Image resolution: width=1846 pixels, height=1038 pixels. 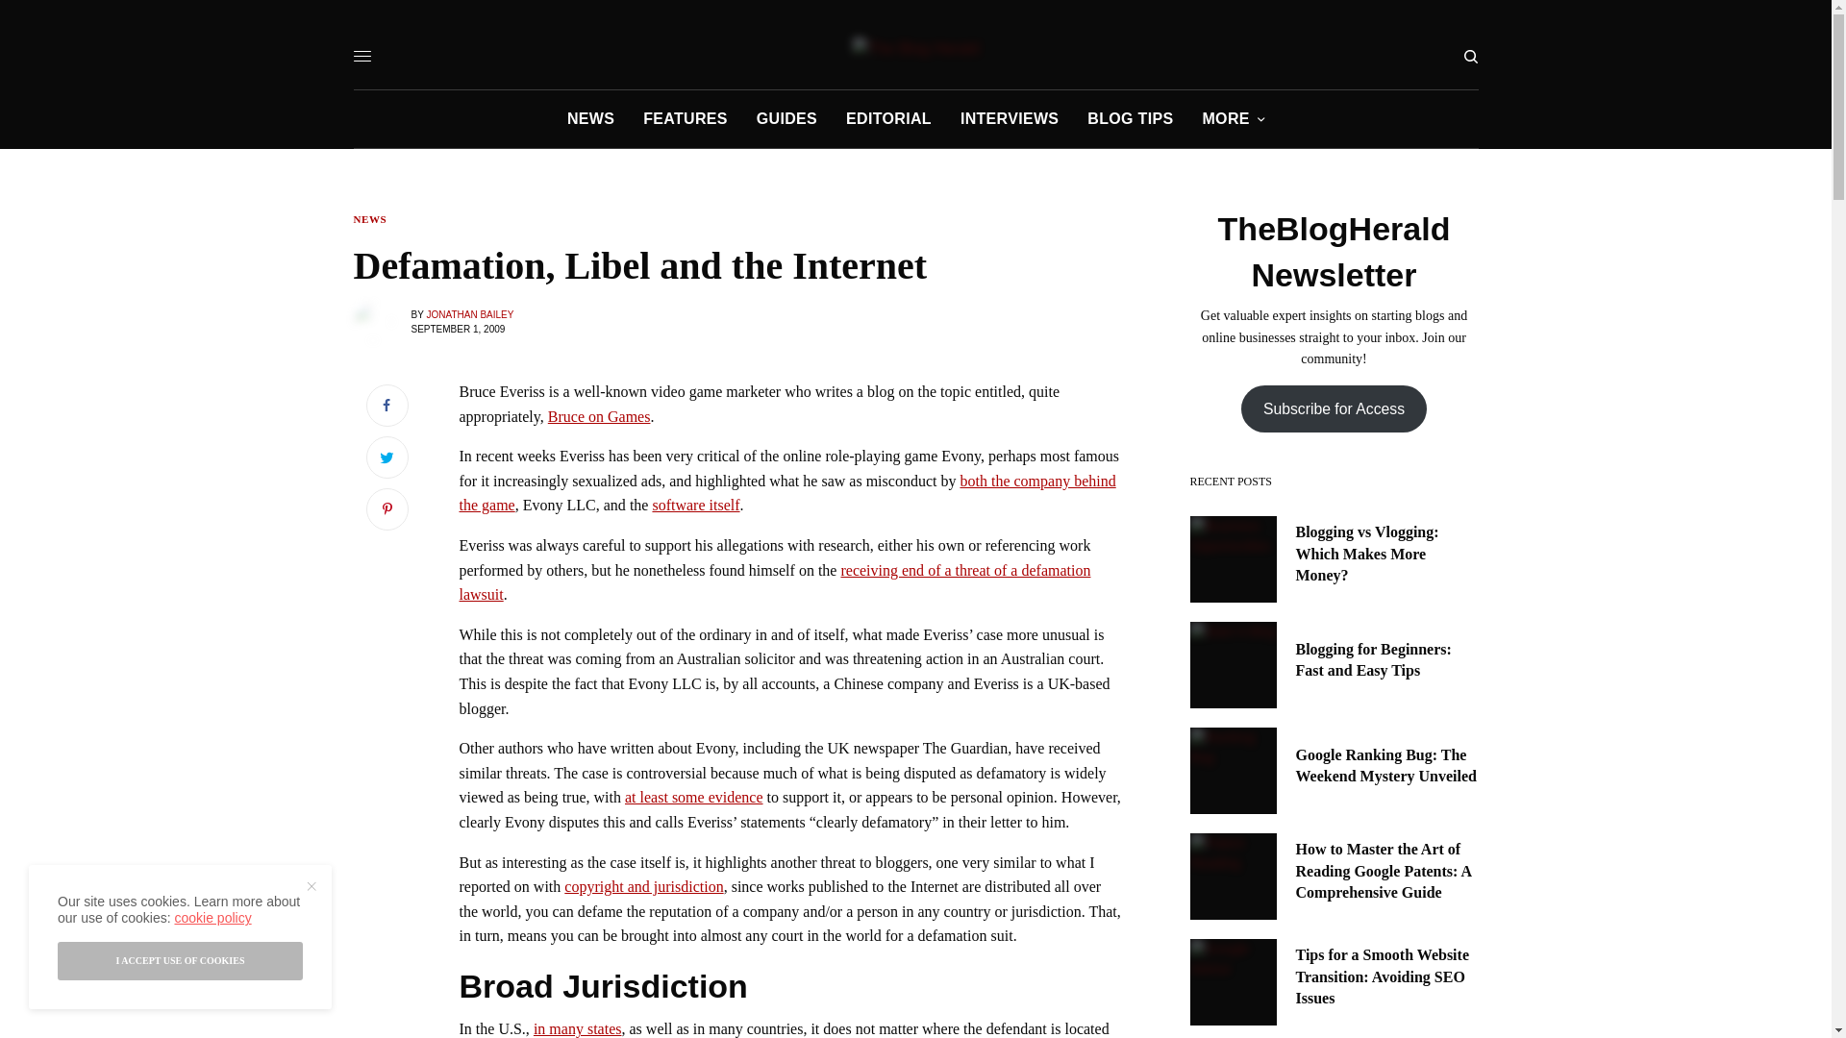 I want to click on The Blog Herald, so click(x=916, y=48).